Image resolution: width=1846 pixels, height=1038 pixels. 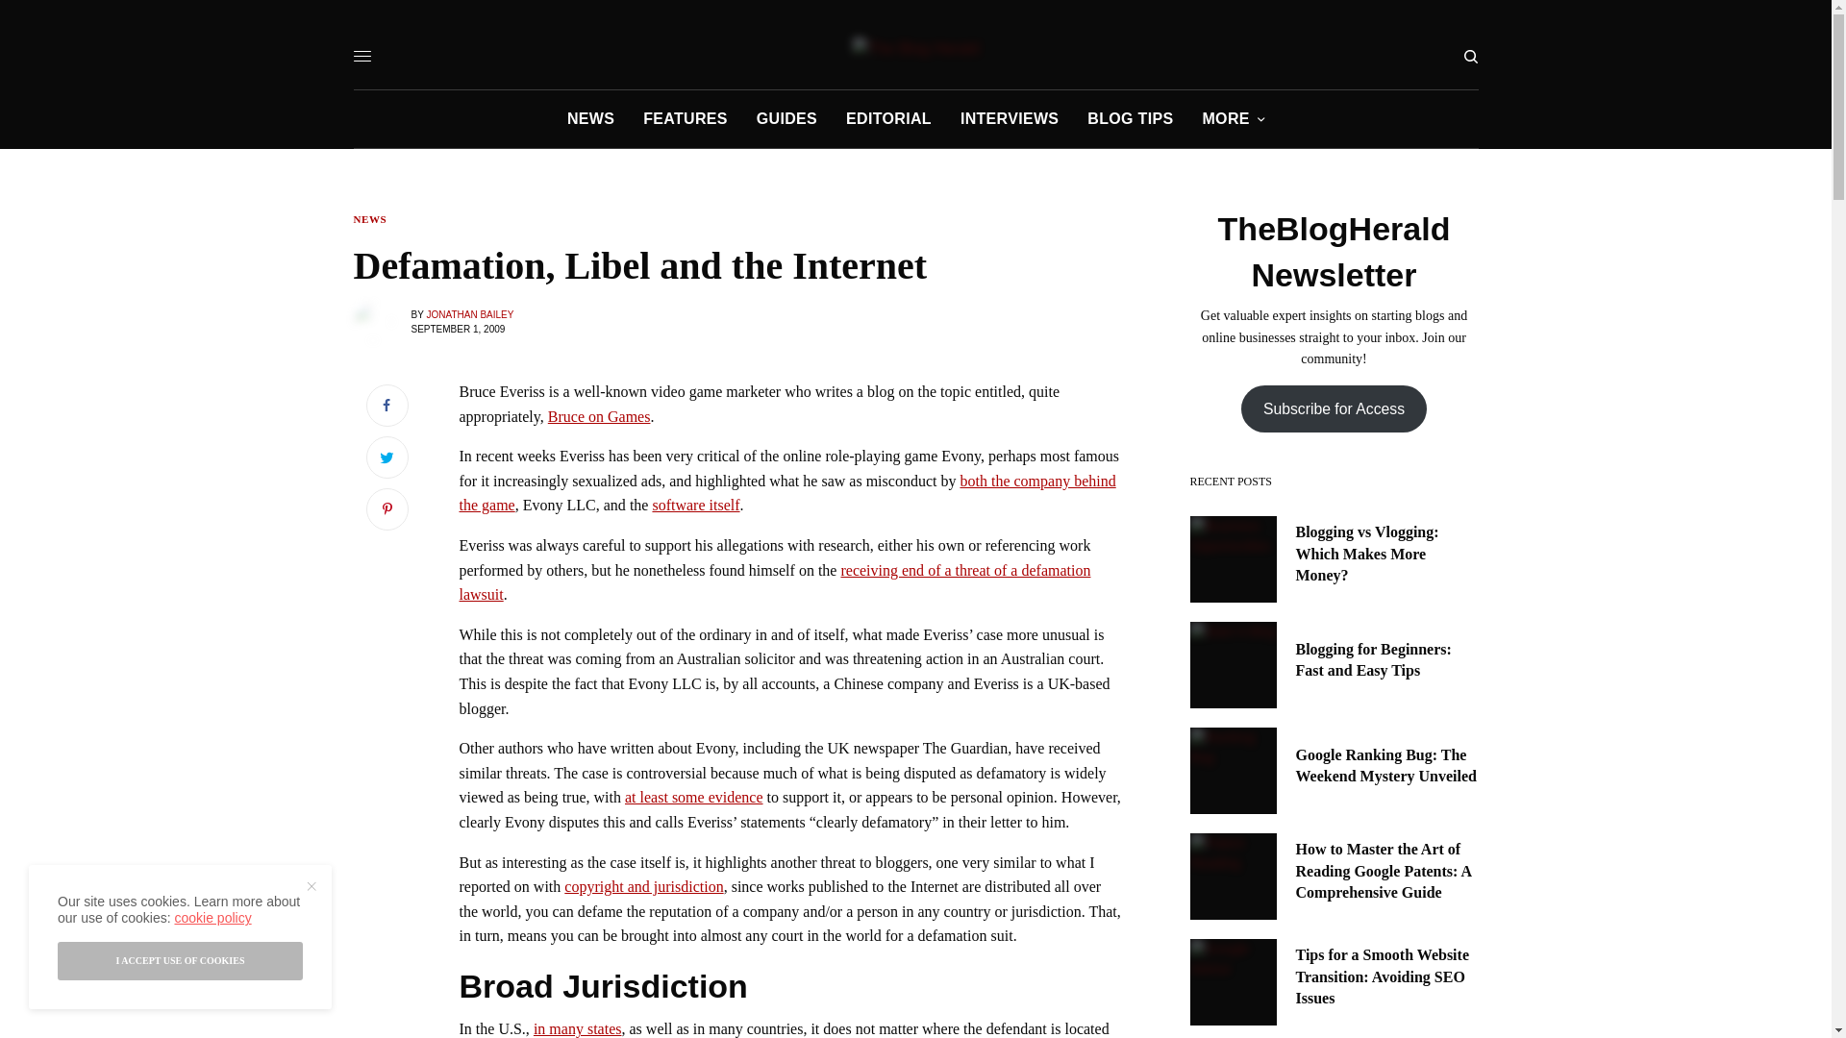 I want to click on The Blog Herald, so click(x=916, y=48).